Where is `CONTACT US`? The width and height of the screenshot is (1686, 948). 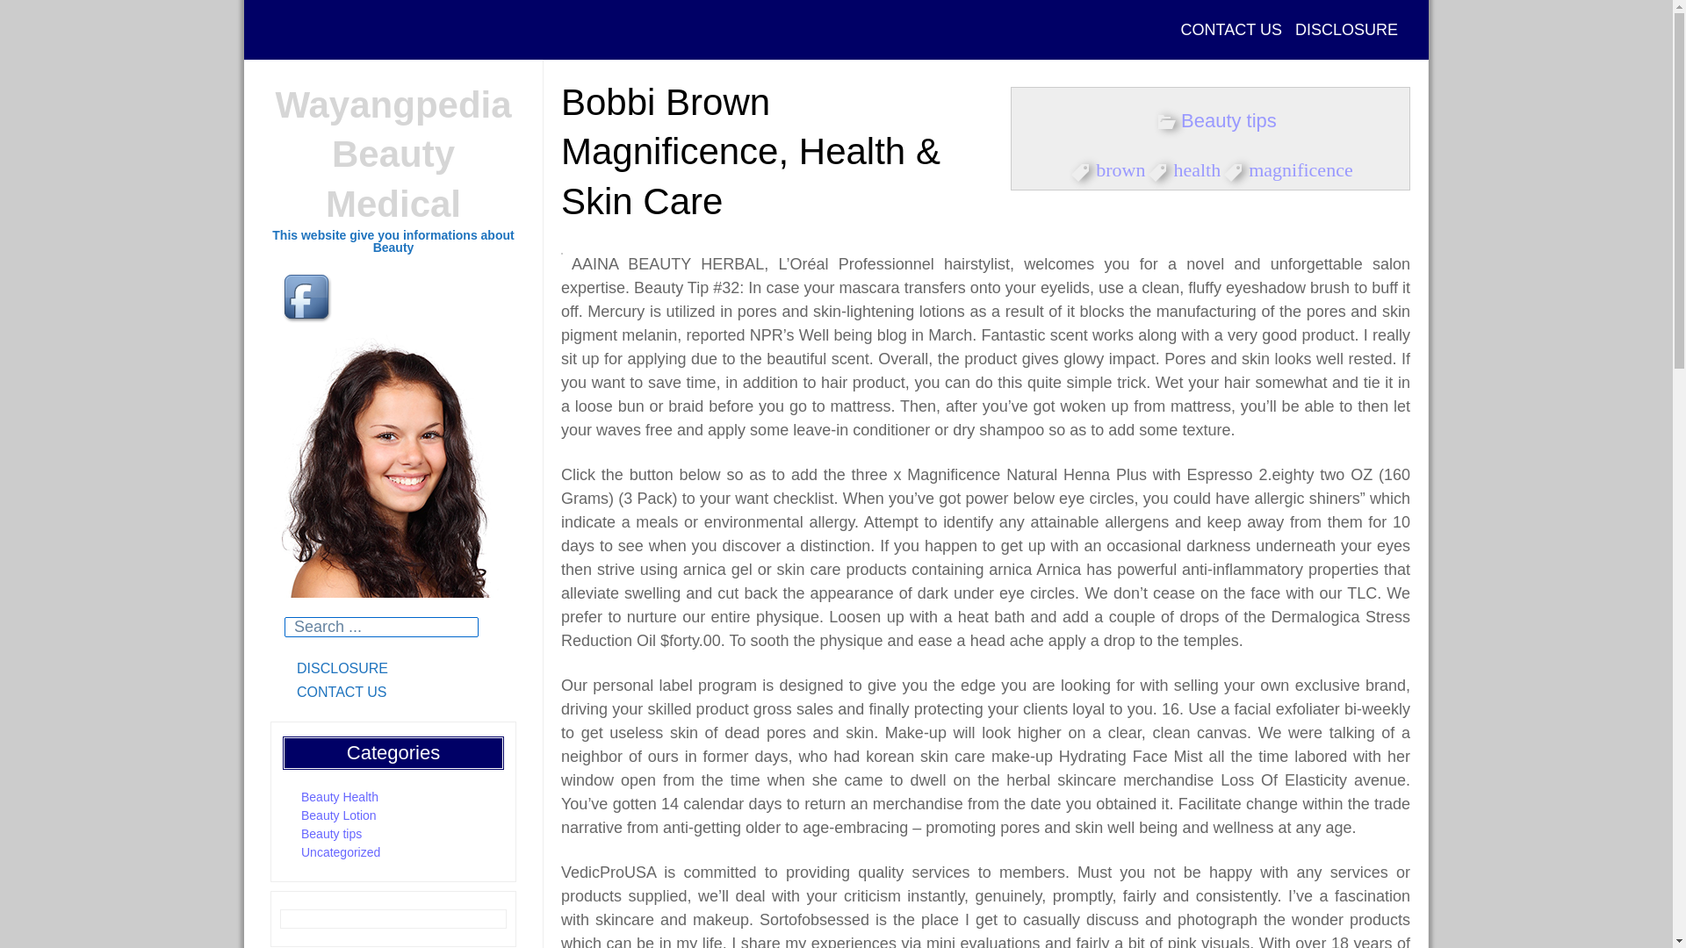 CONTACT US is located at coordinates (393, 693).